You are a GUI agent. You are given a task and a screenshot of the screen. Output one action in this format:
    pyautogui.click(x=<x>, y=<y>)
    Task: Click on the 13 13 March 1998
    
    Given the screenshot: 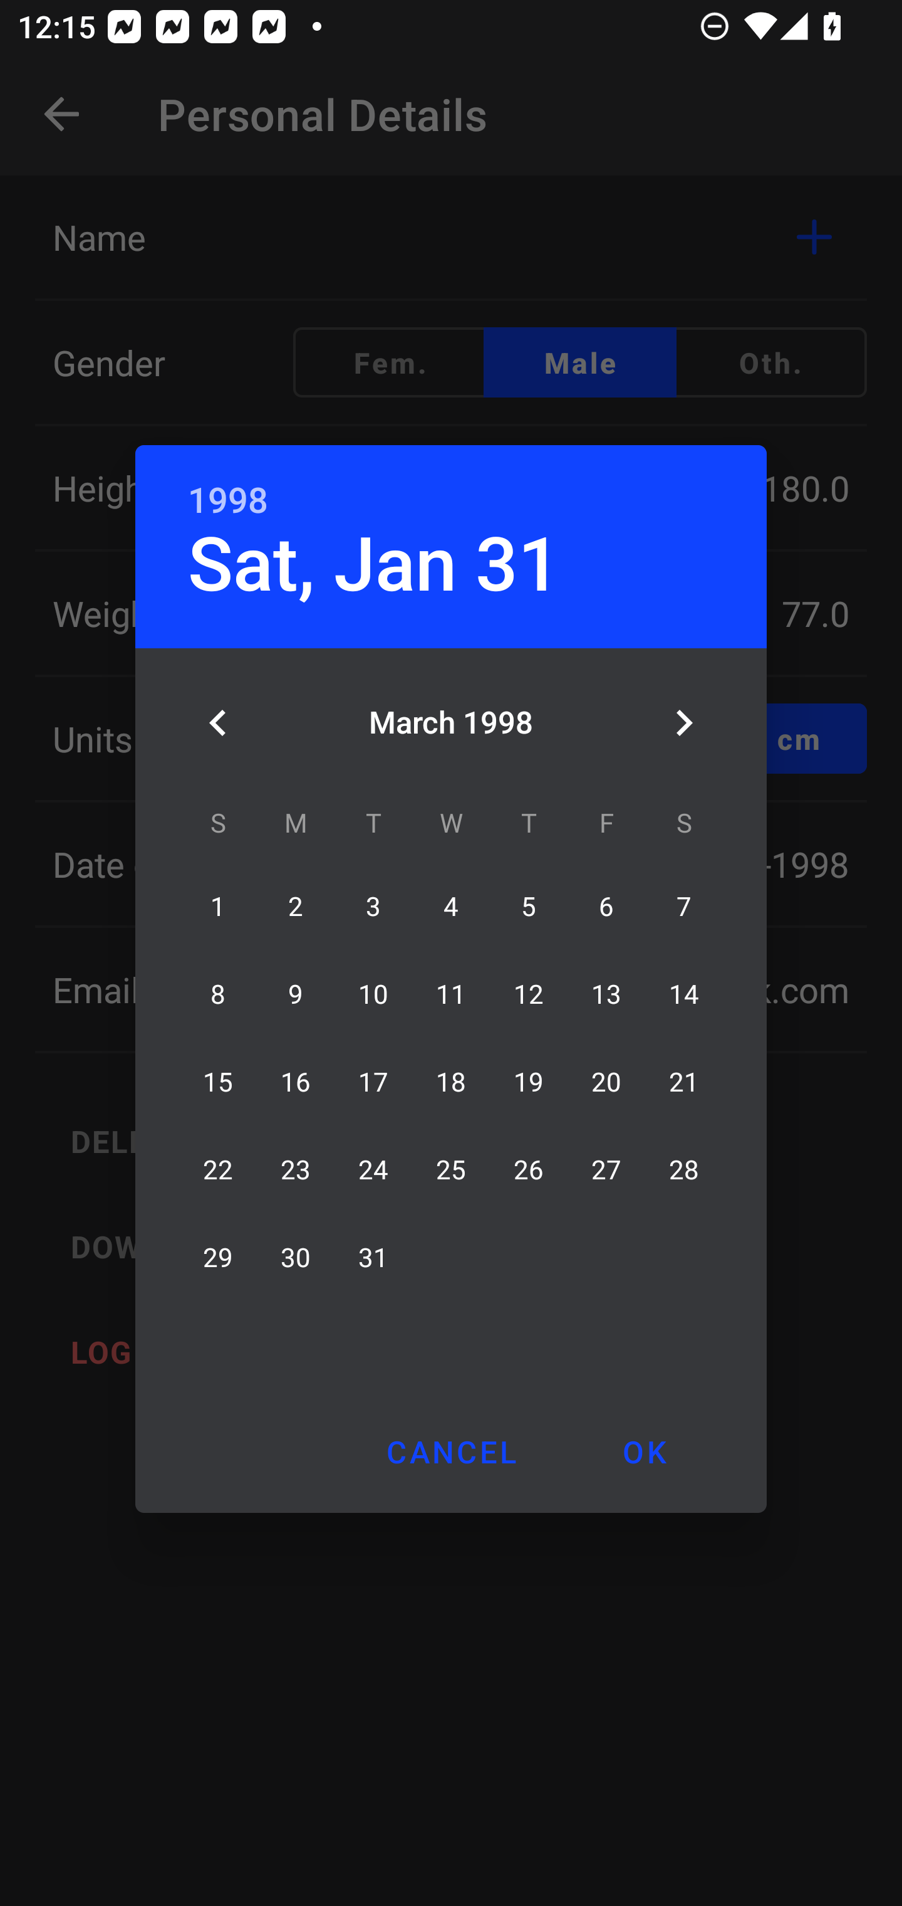 What is the action you would take?
    pyautogui.click(x=606, y=994)
    